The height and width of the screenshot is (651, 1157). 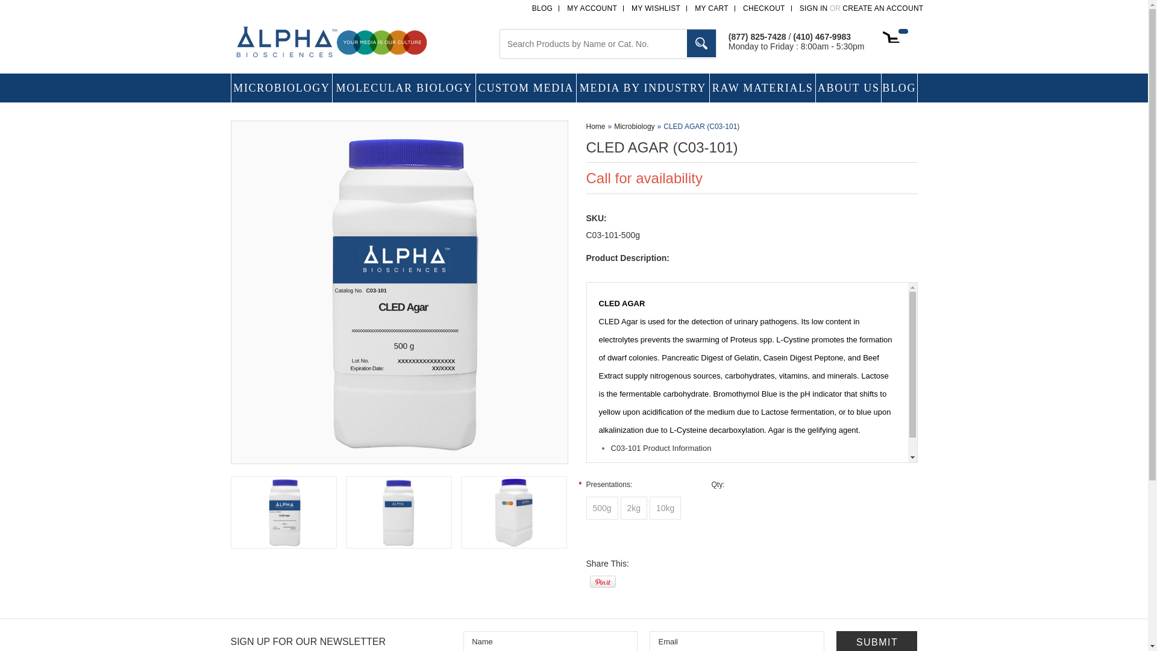 What do you see at coordinates (656, 8) in the screenshot?
I see `MY WISHLIST` at bounding box center [656, 8].